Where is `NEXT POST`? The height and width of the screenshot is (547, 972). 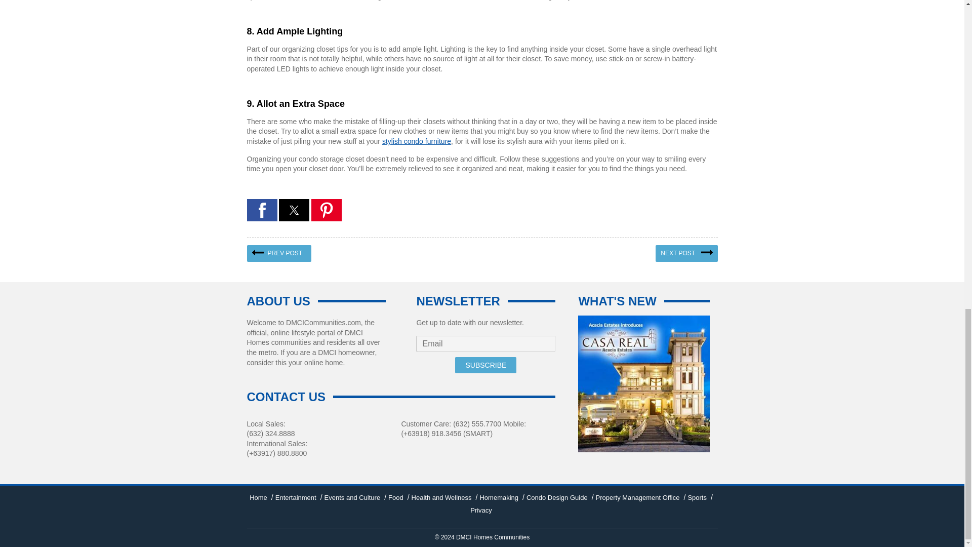
NEXT POST is located at coordinates (686, 253).